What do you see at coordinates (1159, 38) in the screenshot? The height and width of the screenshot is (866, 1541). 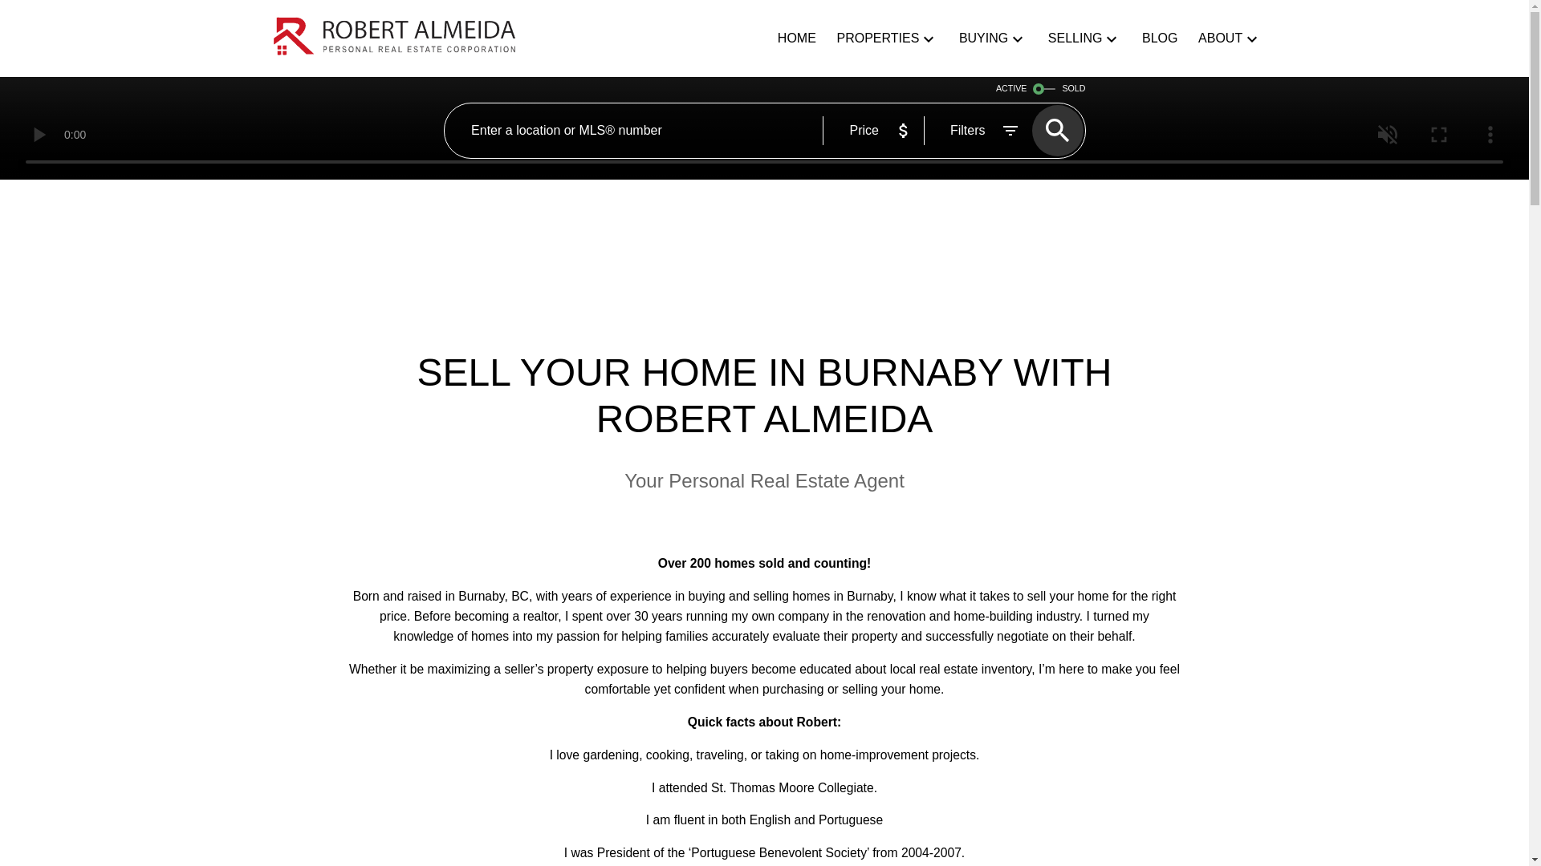 I see `BLOG` at bounding box center [1159, 38].